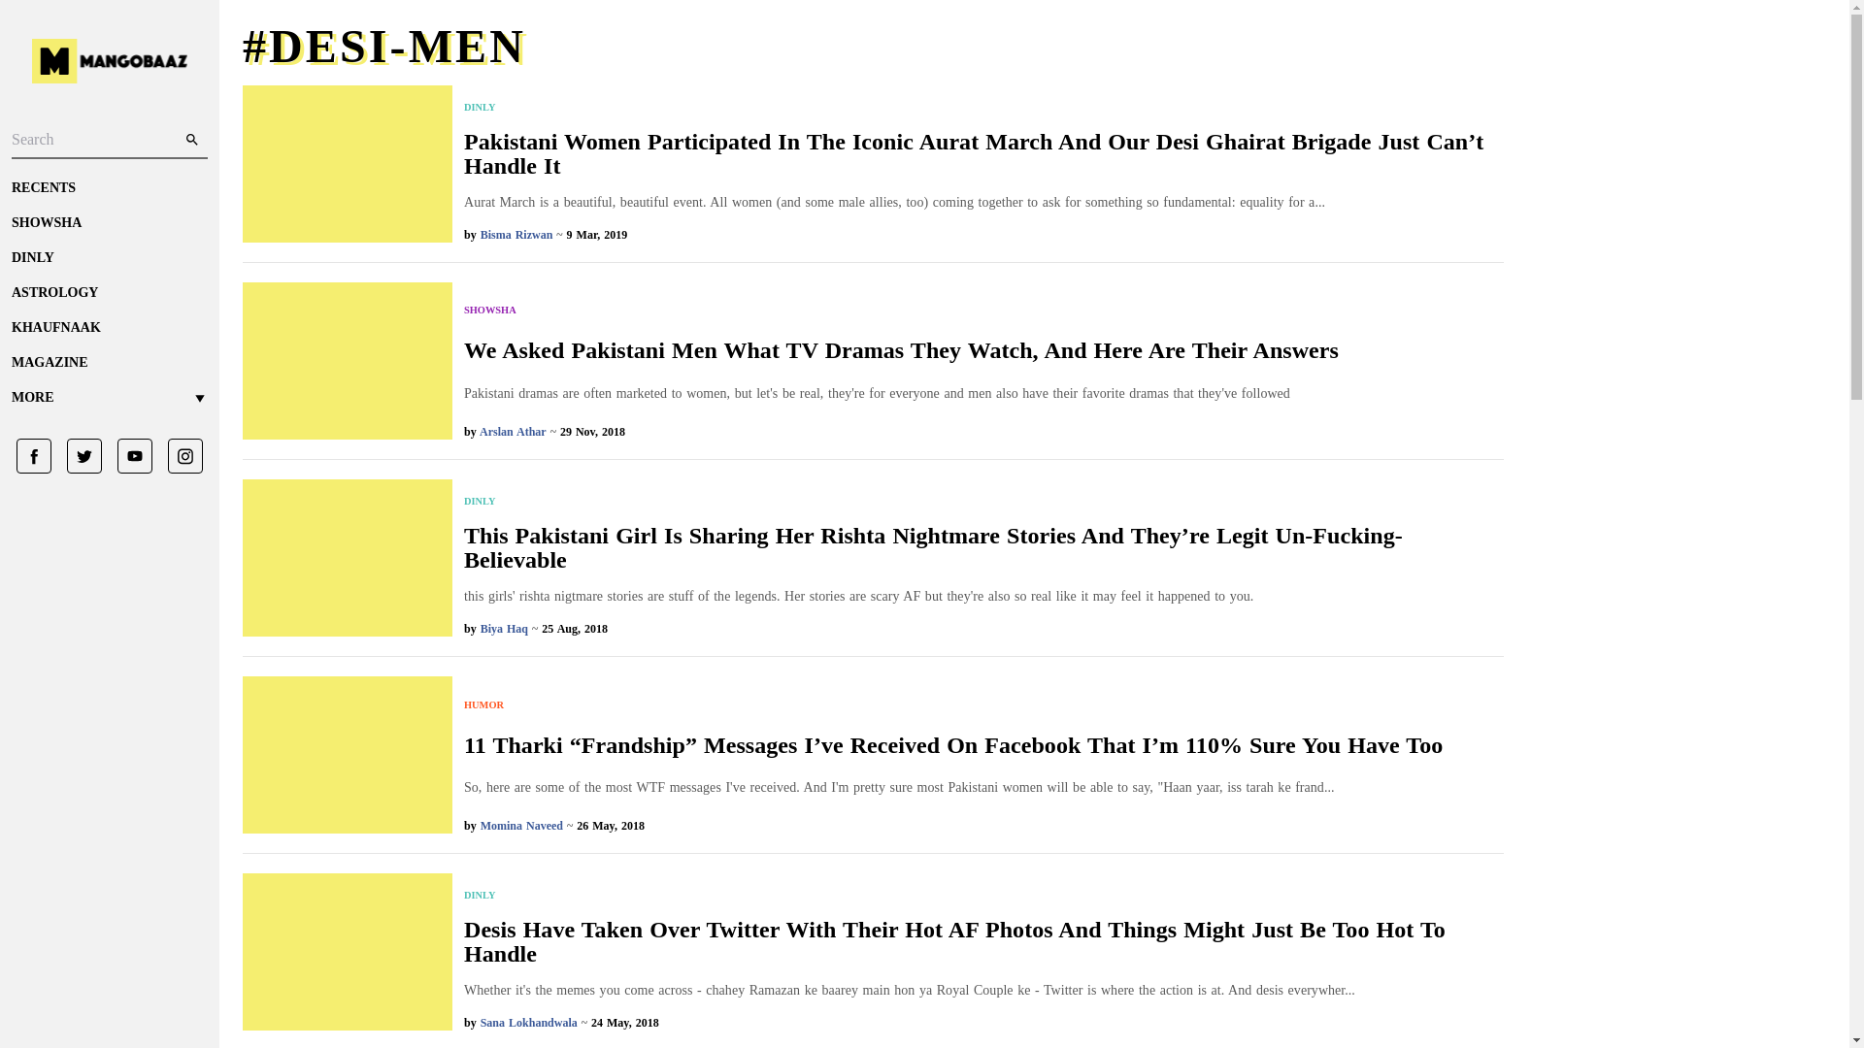 Image resolution: width=1864 pixels, height=1048 pixels. Describe the element at coordinates (109, 398) in the screenshot. I see `MORE` at that location.